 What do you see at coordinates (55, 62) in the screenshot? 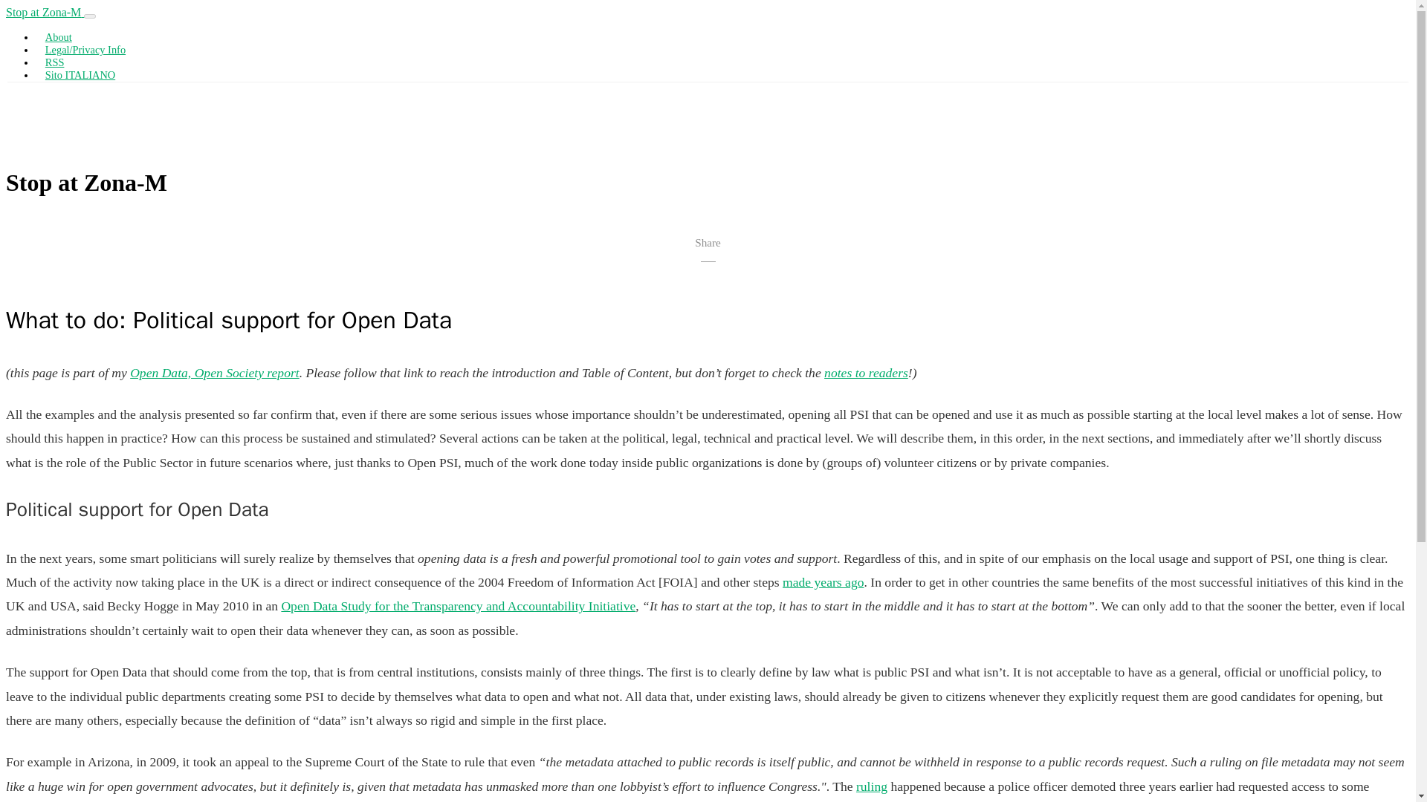
I see `RSS` at bounding box center [55, 62].